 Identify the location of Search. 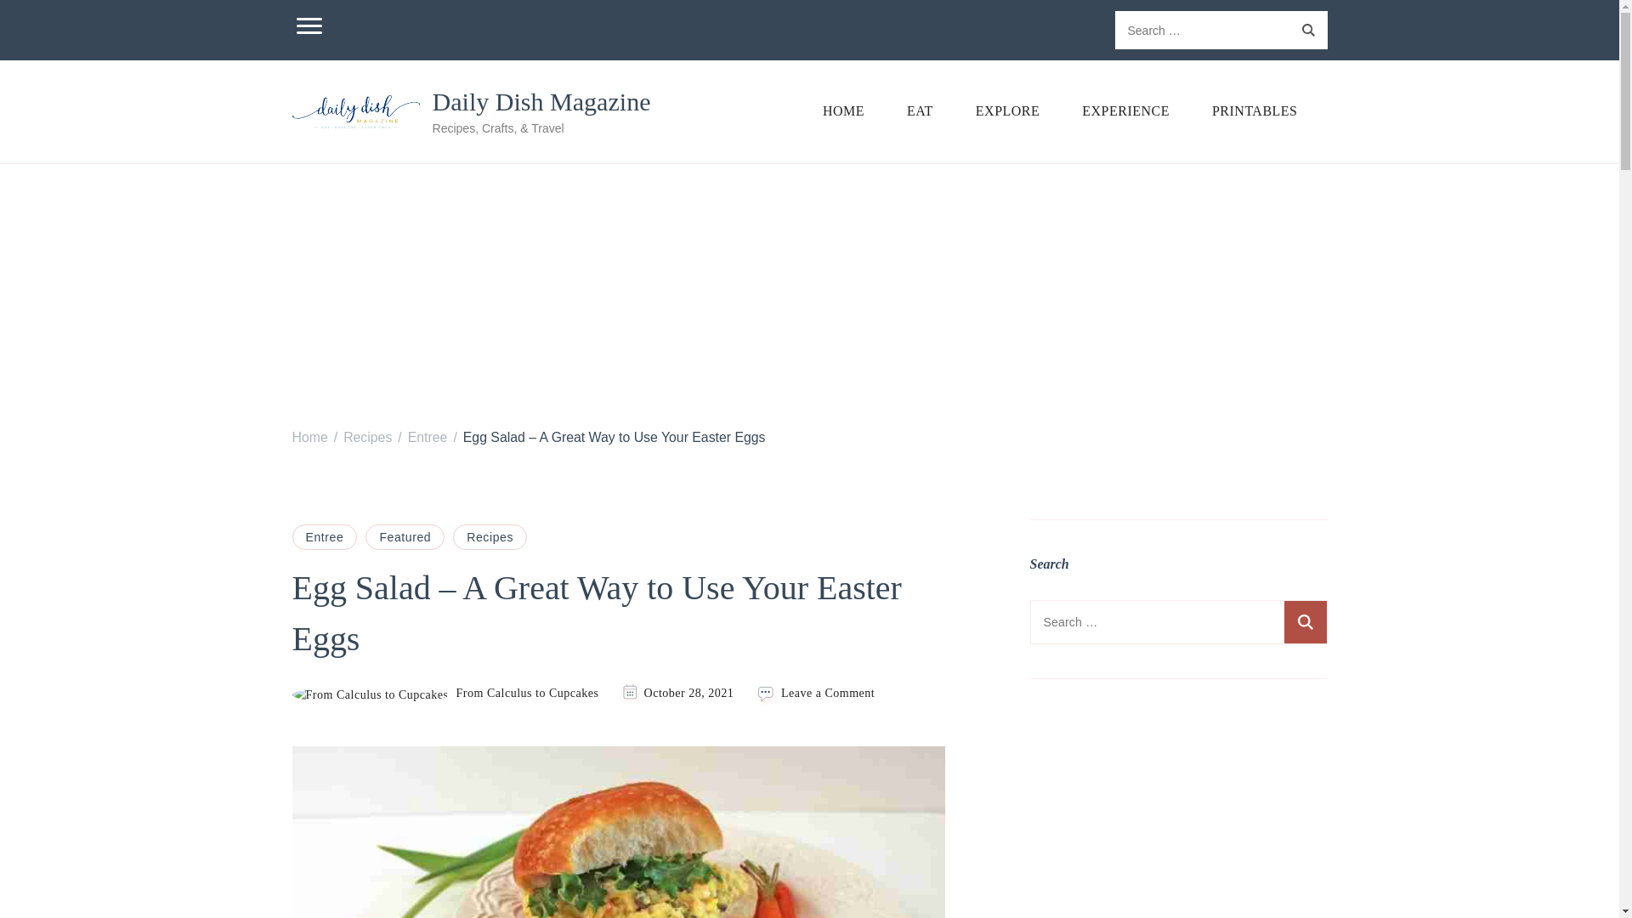
(1307, 30).